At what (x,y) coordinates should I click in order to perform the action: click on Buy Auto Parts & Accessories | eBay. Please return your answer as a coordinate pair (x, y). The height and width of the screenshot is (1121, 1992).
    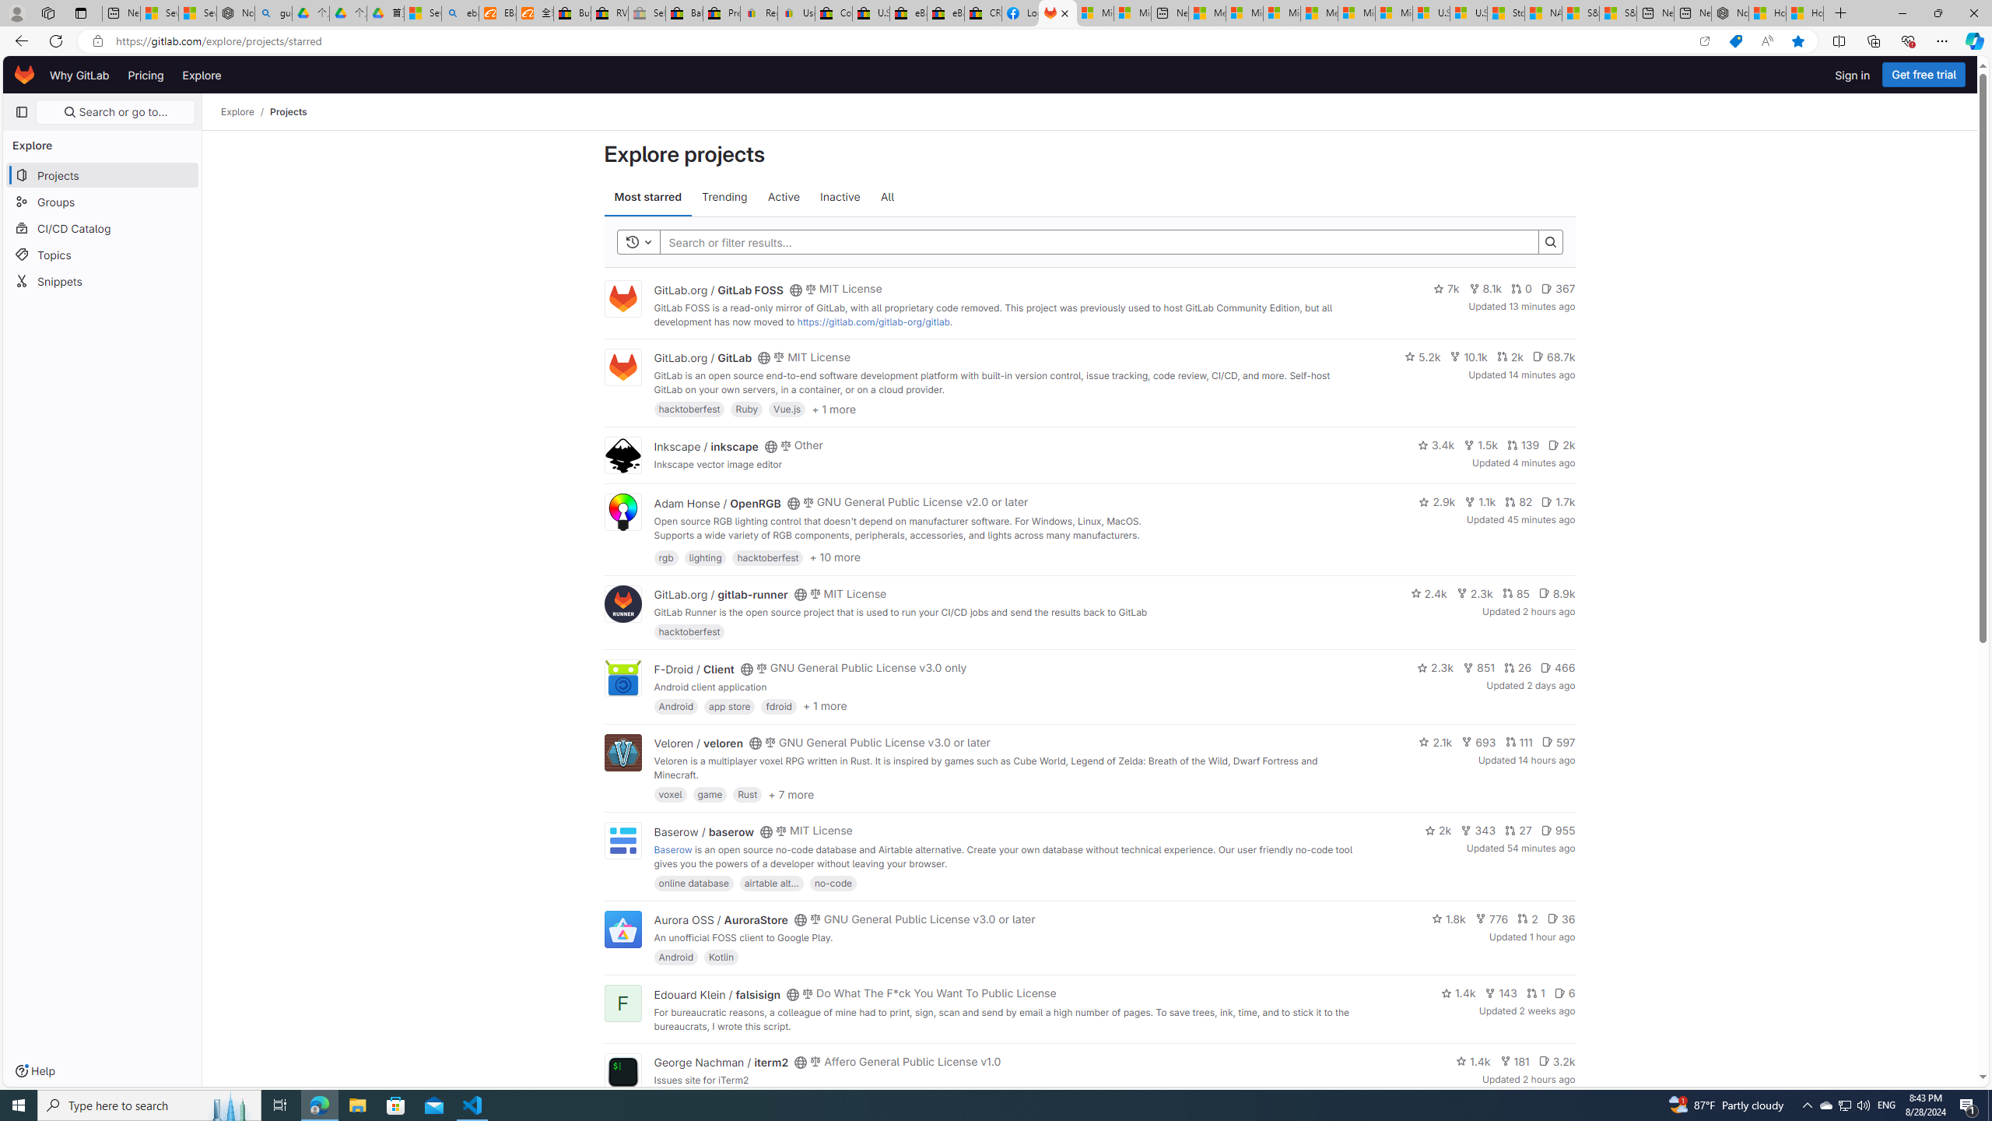
    Looking at the image, I should click on (573, 13).